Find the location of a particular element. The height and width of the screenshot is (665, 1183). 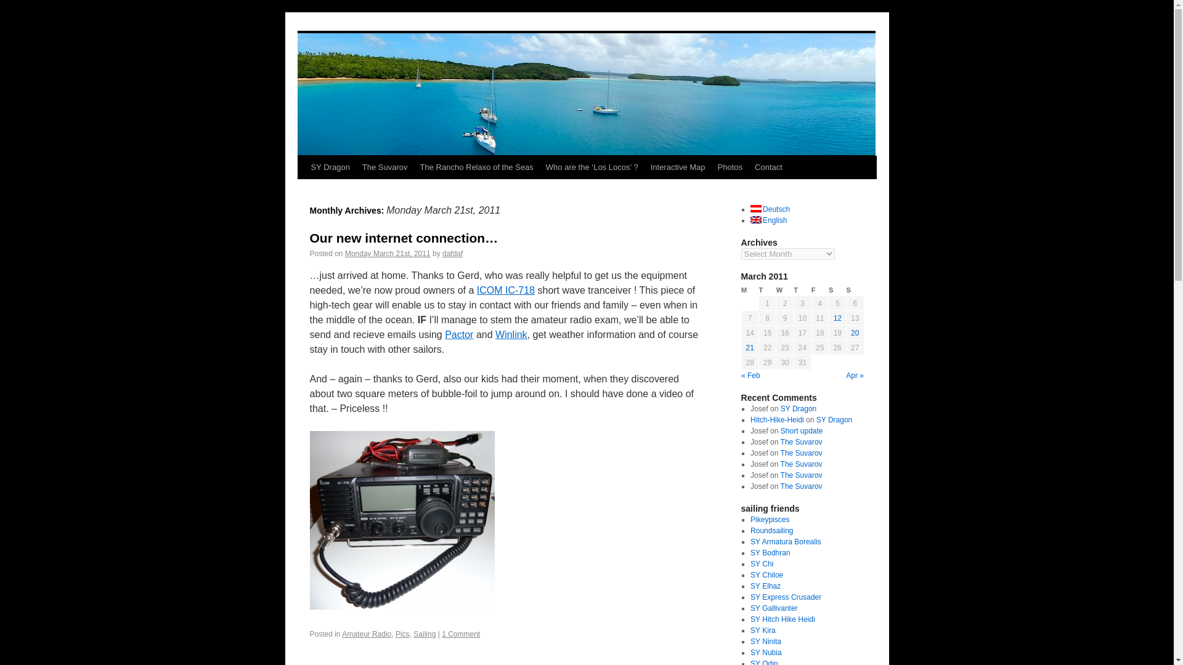

dafdaf is located at coordinates (452, 254).